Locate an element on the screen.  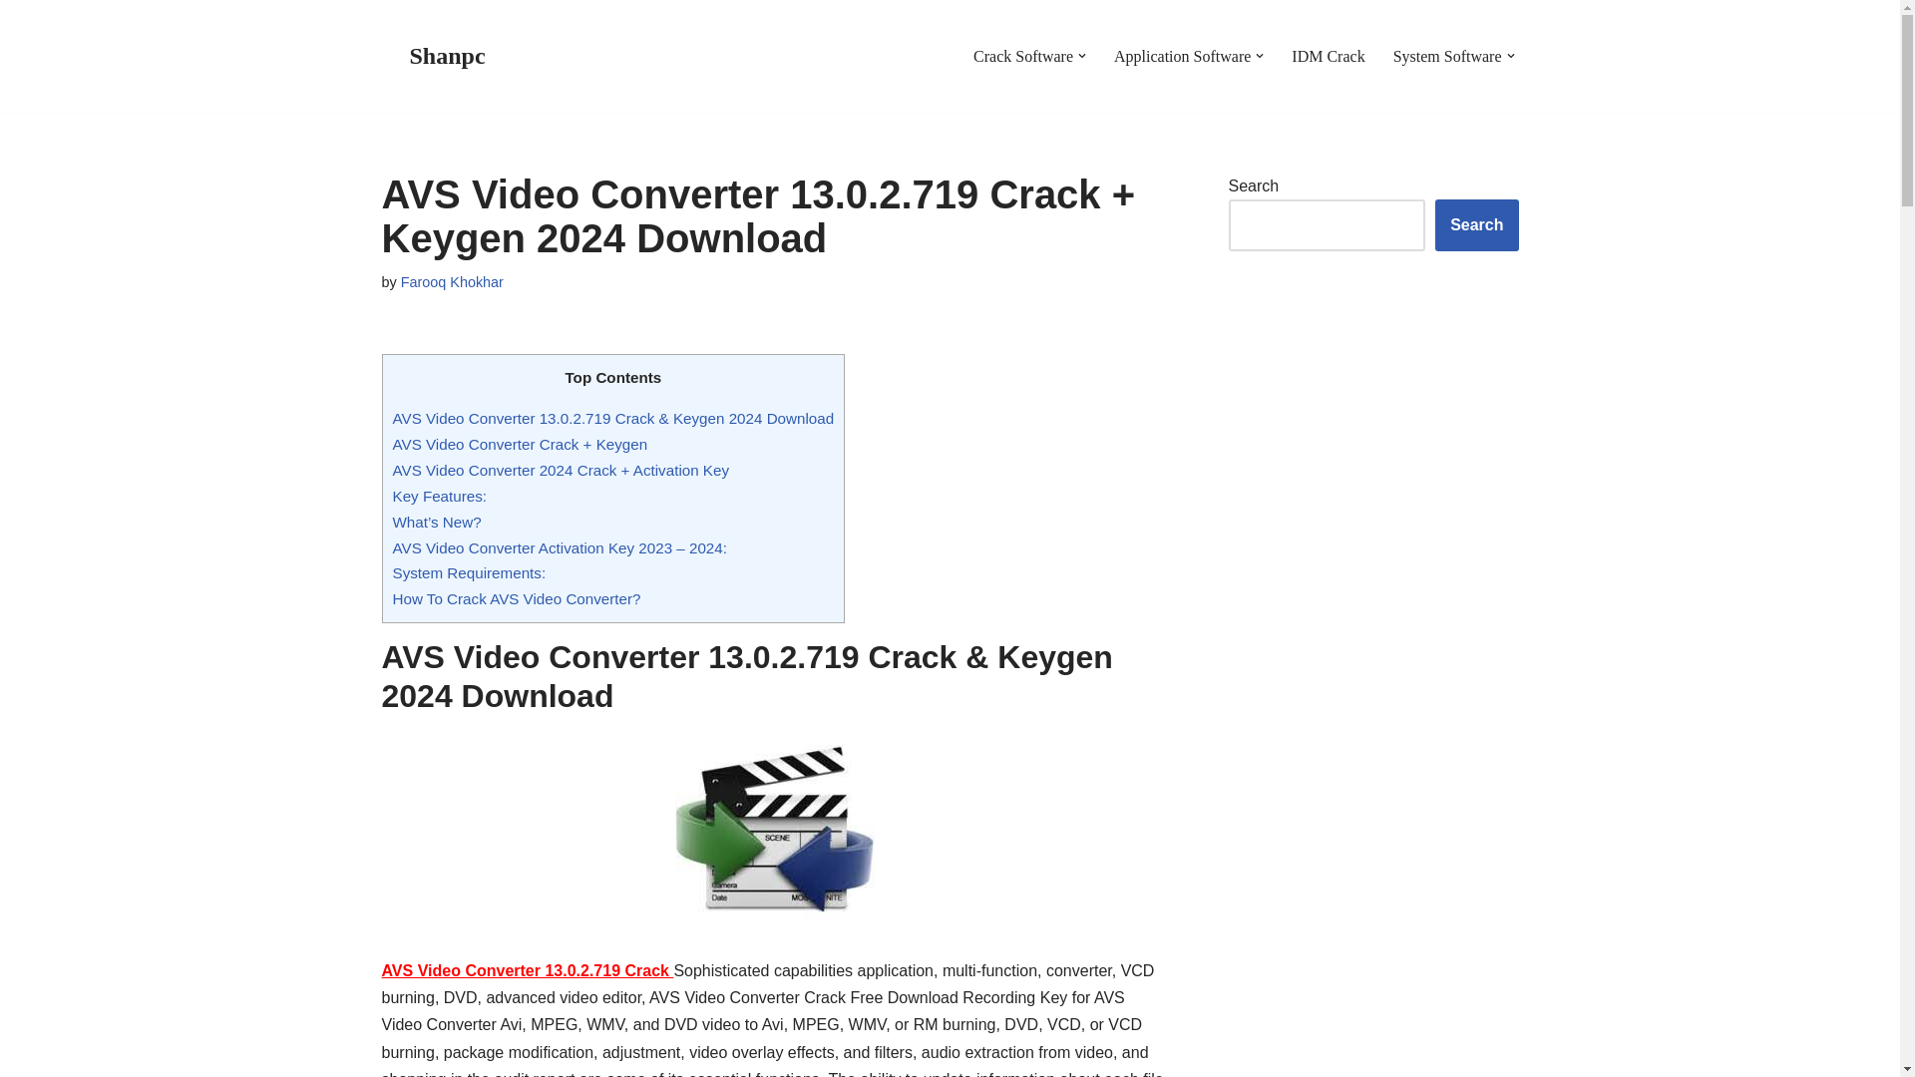
Posts by Farooq Khokhar is located at coordinates (451, 281).